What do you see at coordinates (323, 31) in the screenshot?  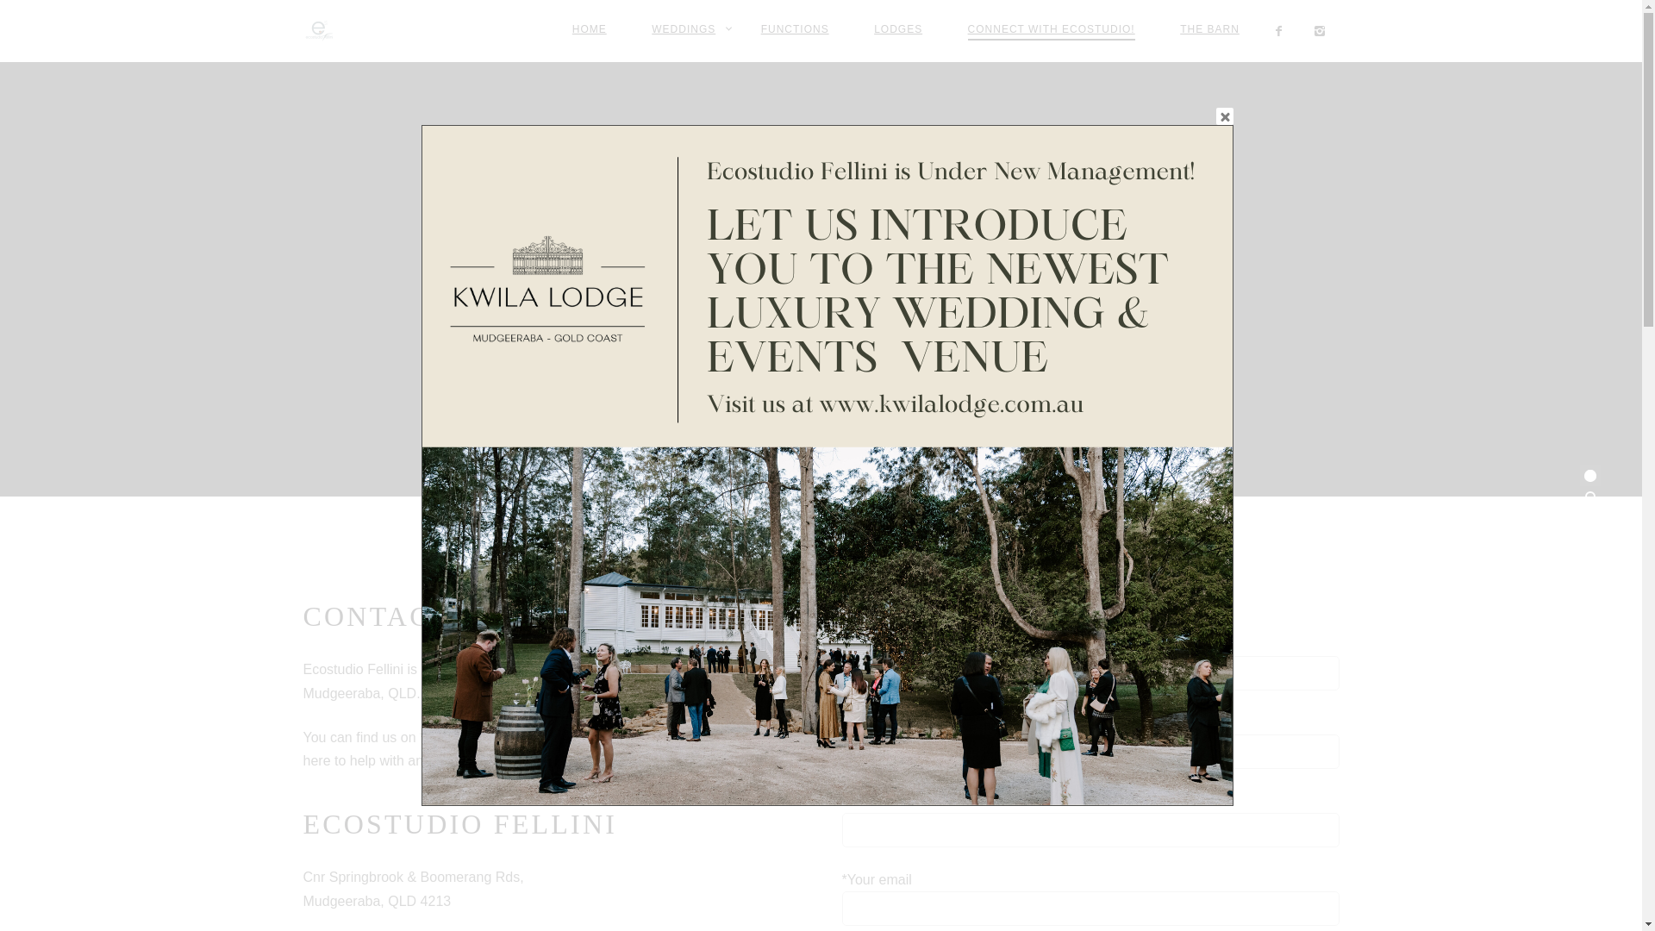 I see `Ecostudio Fellini` at bounding box center [323, 31].